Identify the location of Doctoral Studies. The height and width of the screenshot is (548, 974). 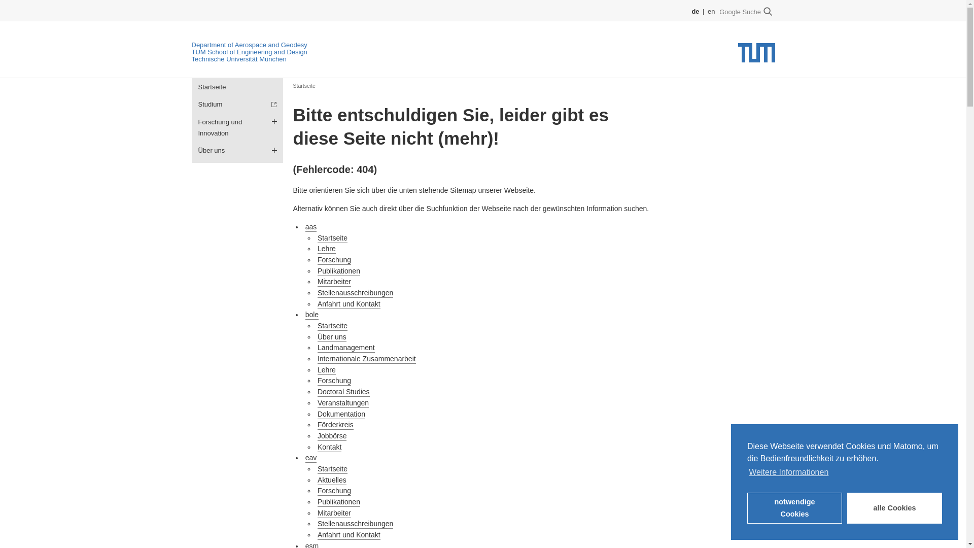
(343, 392).